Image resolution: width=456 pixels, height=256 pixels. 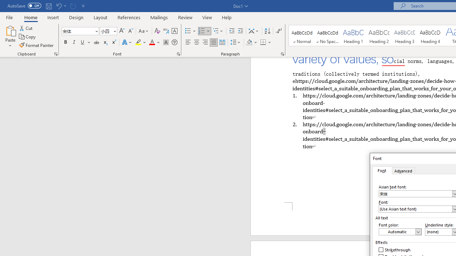 I want to click on Italic, so click(x=74, y=43).